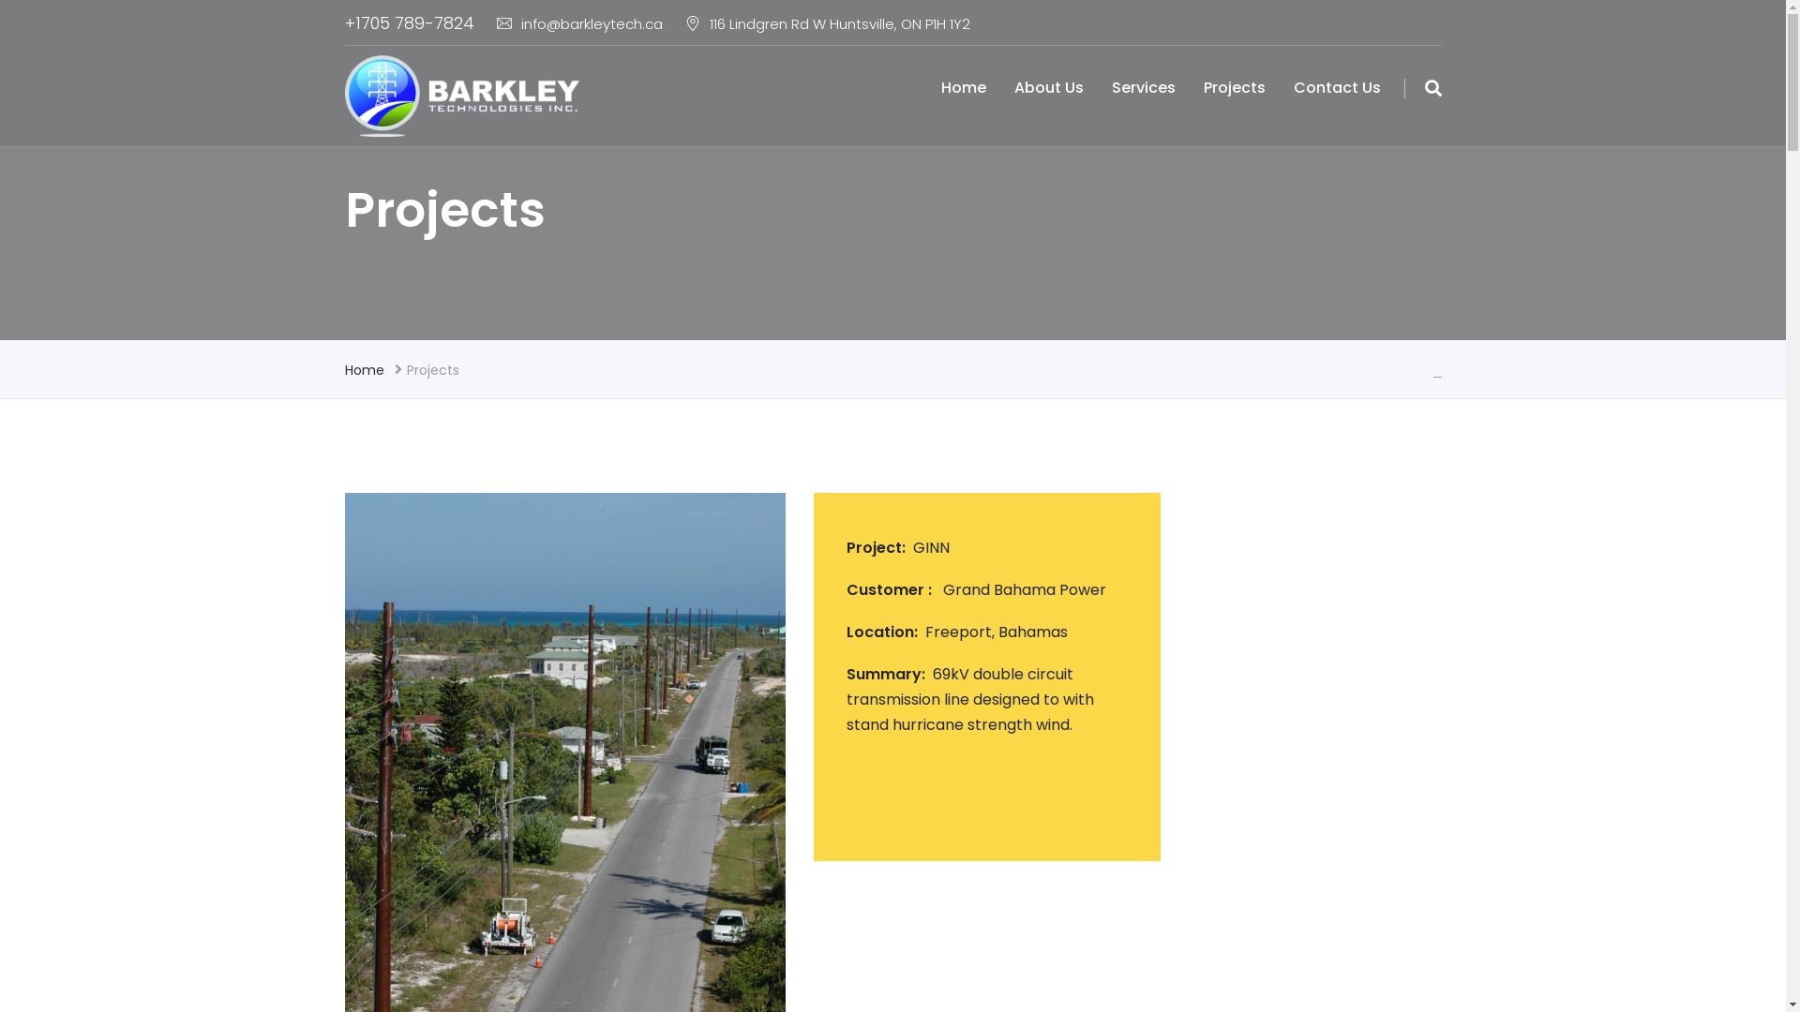 The width and height of the screenshot is (1800, 1012). I want to click on About Us, so click(1049, 88).